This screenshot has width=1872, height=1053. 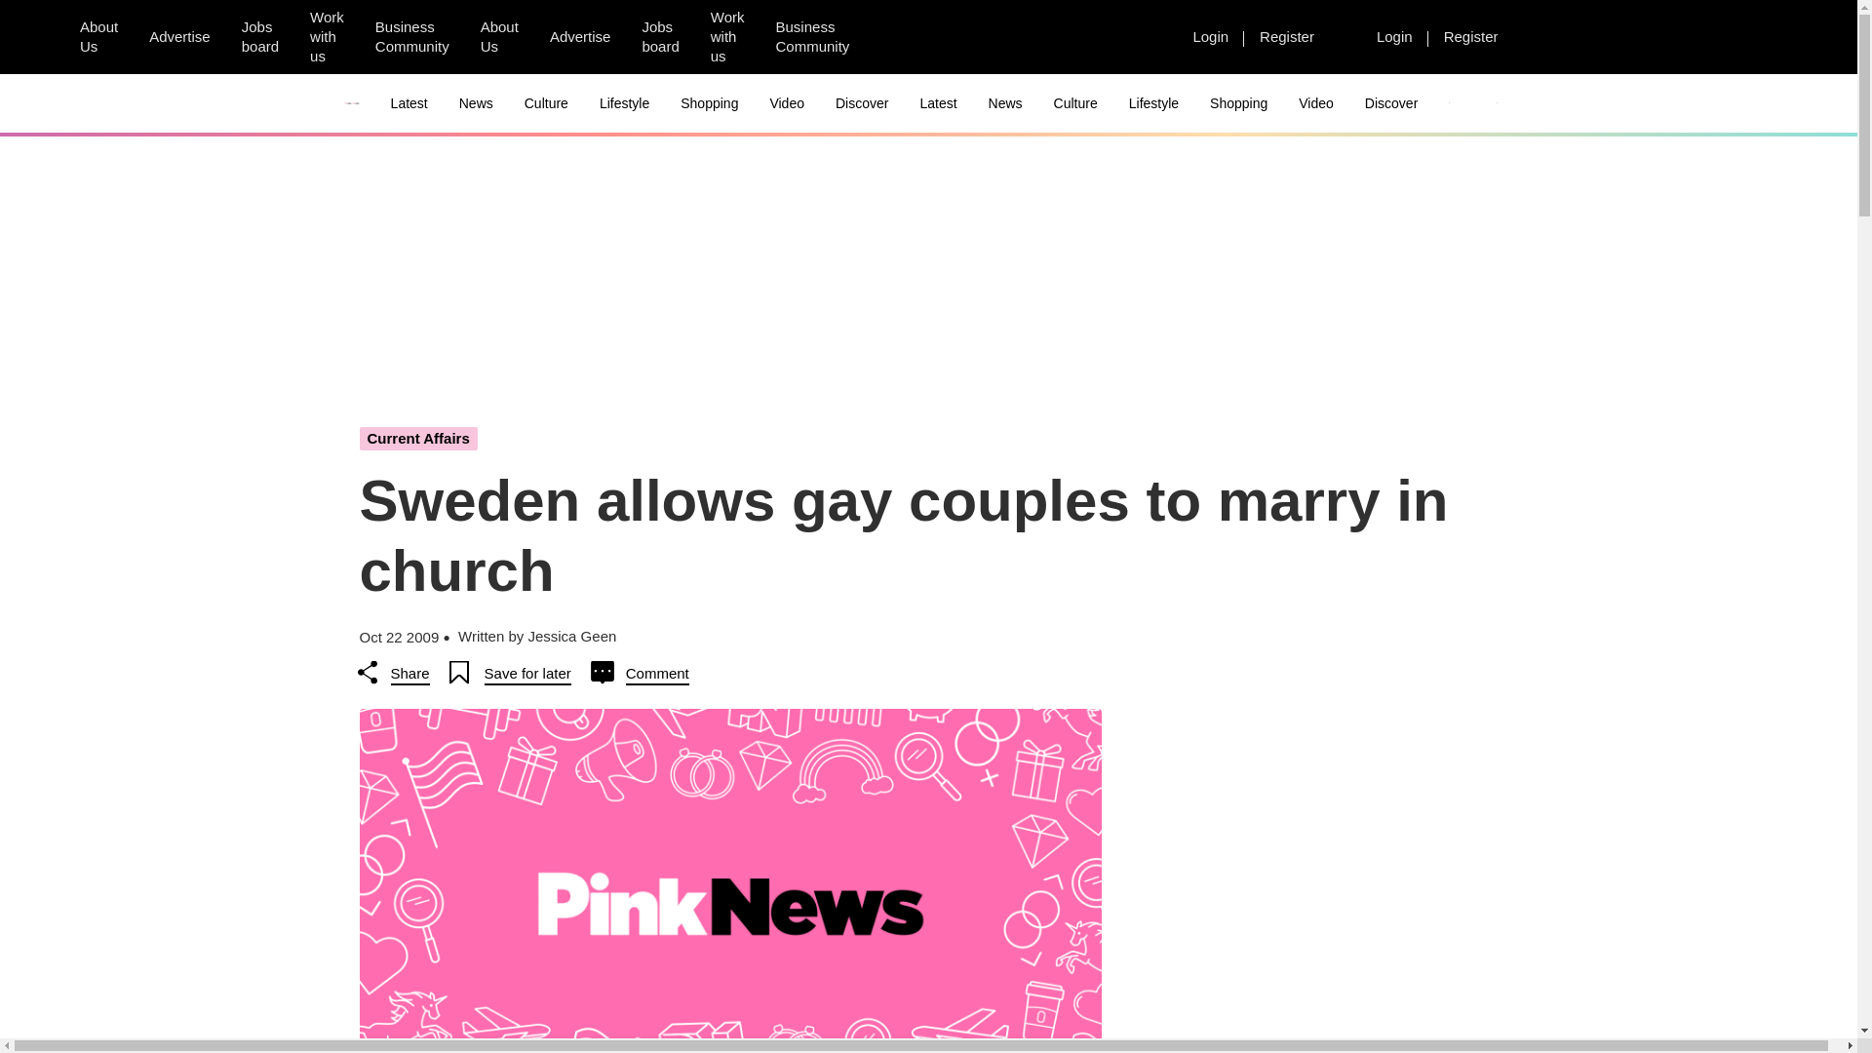 I want to click on Register, so click(x=1470, y=36).